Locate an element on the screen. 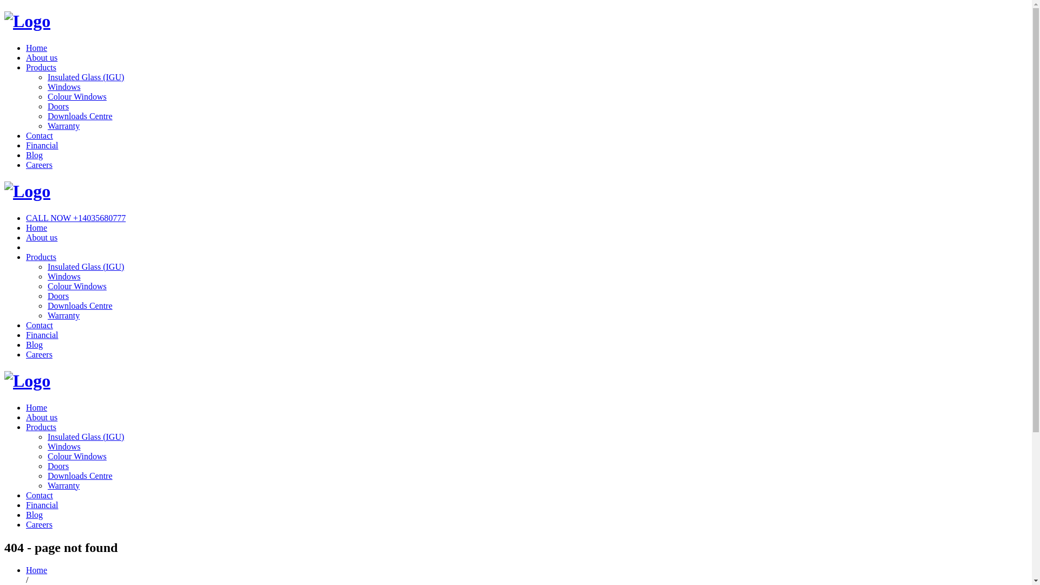 The width and height of the screenshot is (1040, 585). Warranty is located at coordinates (64, 485).